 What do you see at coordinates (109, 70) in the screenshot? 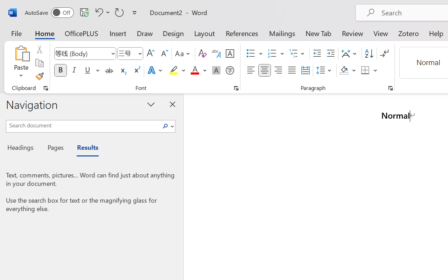
I see `Strikethrough` at bounding box center [109, 70].